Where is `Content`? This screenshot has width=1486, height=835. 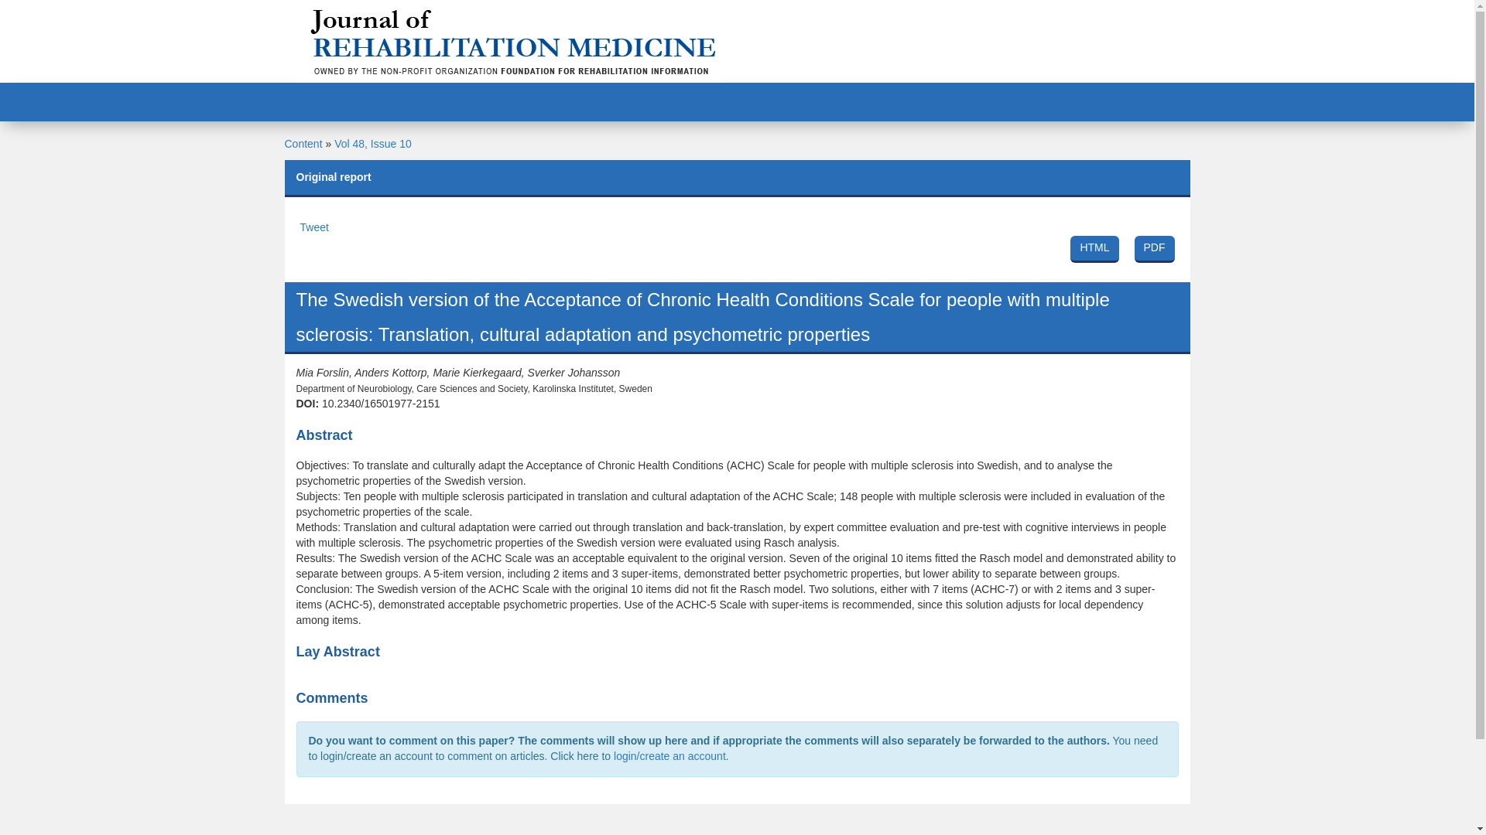 Content is located at coordinates (373, 144).